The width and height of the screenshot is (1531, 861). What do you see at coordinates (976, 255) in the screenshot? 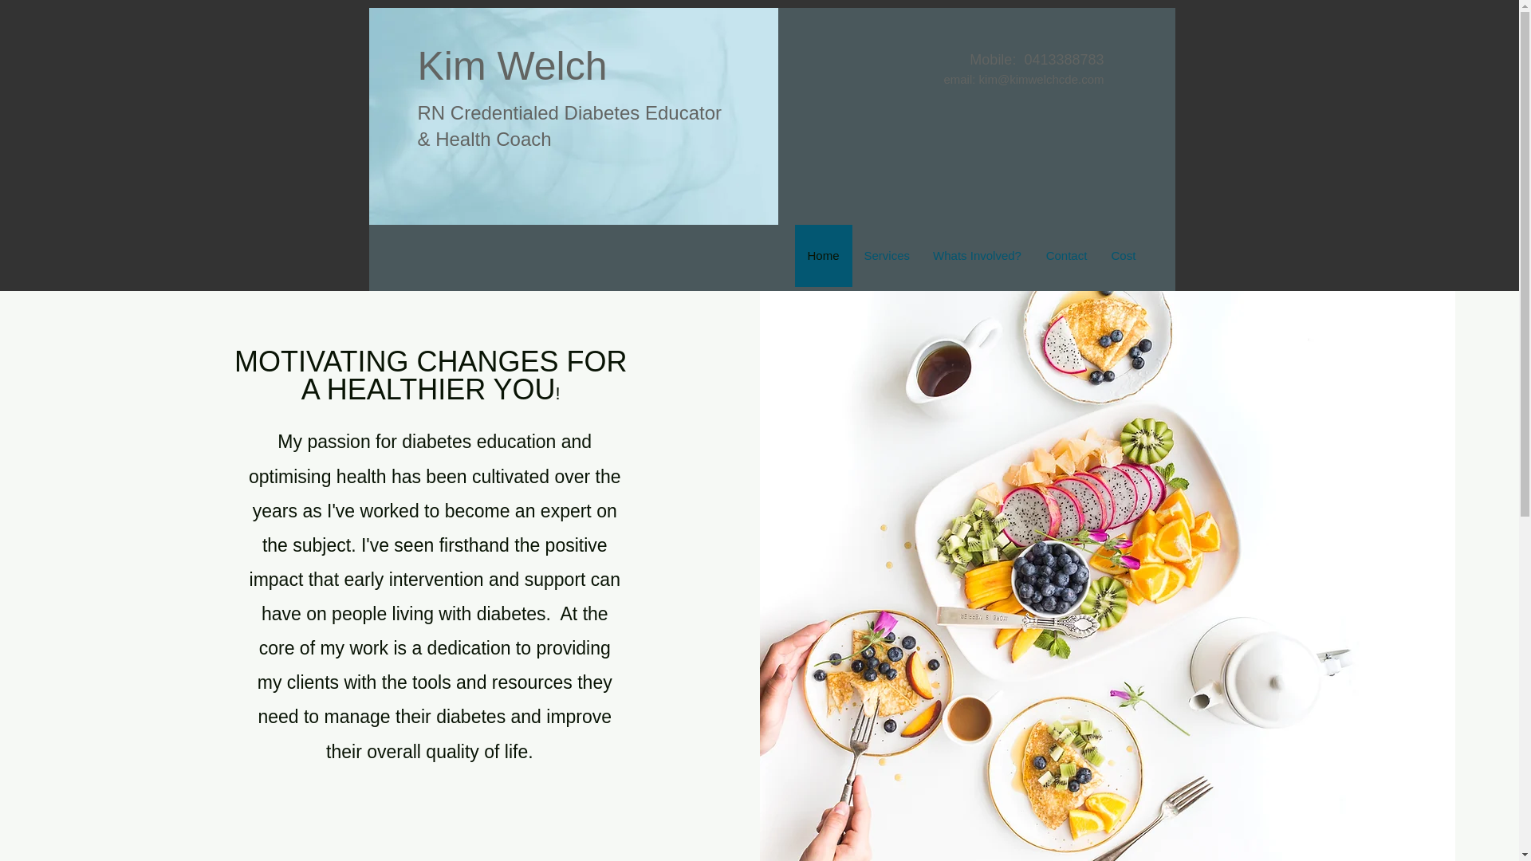
I see `Whats Involved?` at bounding box center [976, 255].